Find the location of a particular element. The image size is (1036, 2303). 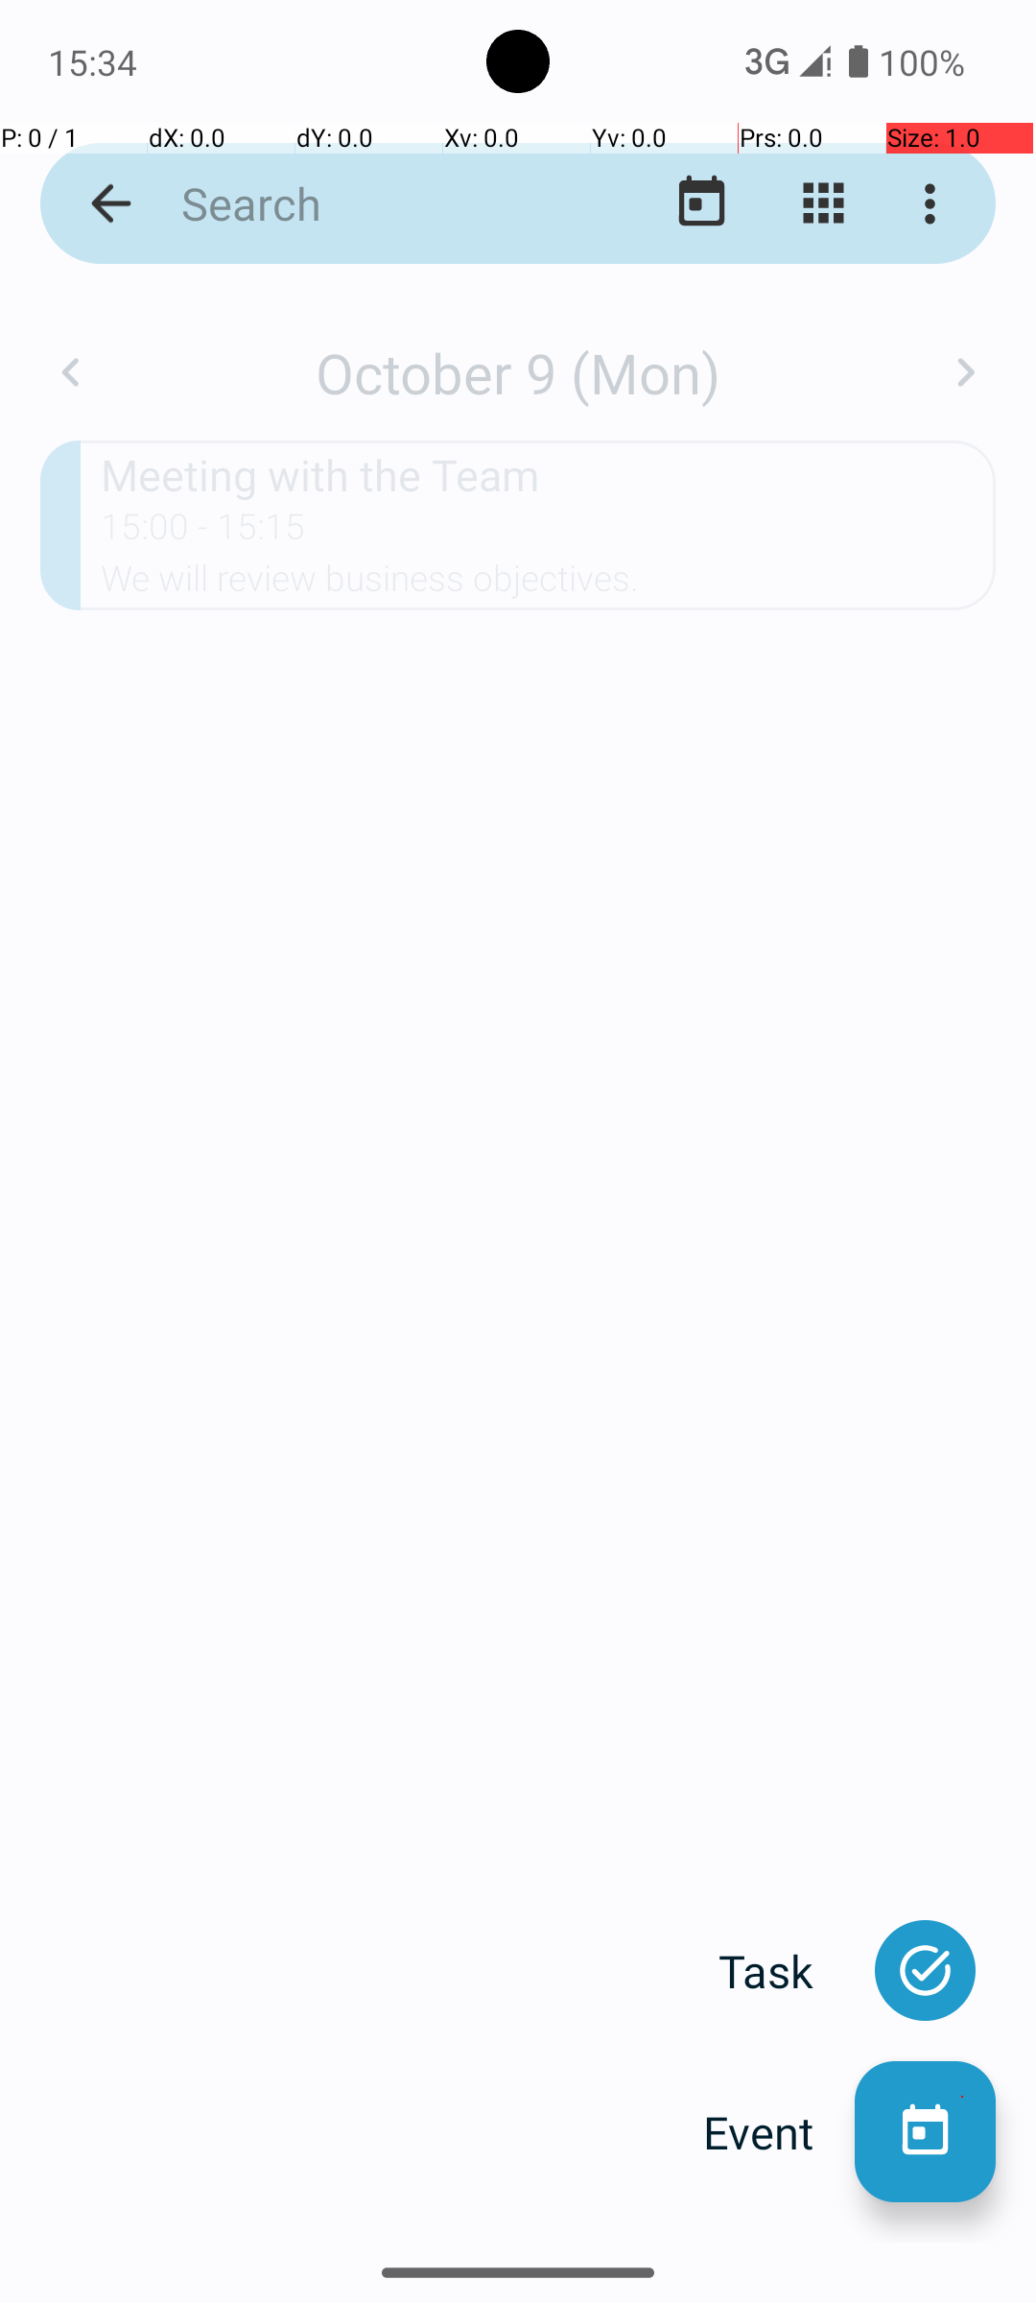

We will review business objectives. is located at coordinates (549, 584).